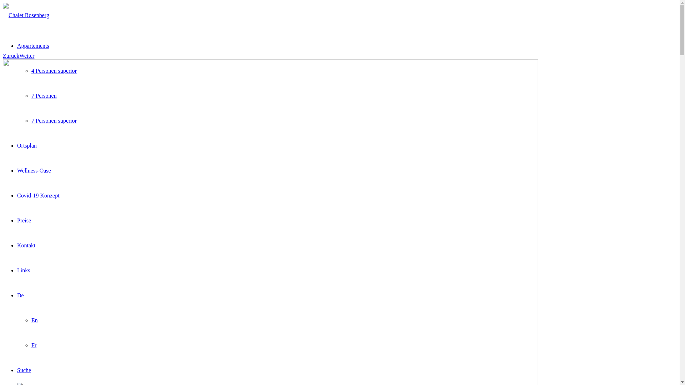 The height and width of the screenshot is (385, 685). I want to click on Wellness-Oase, so click(34, 170).